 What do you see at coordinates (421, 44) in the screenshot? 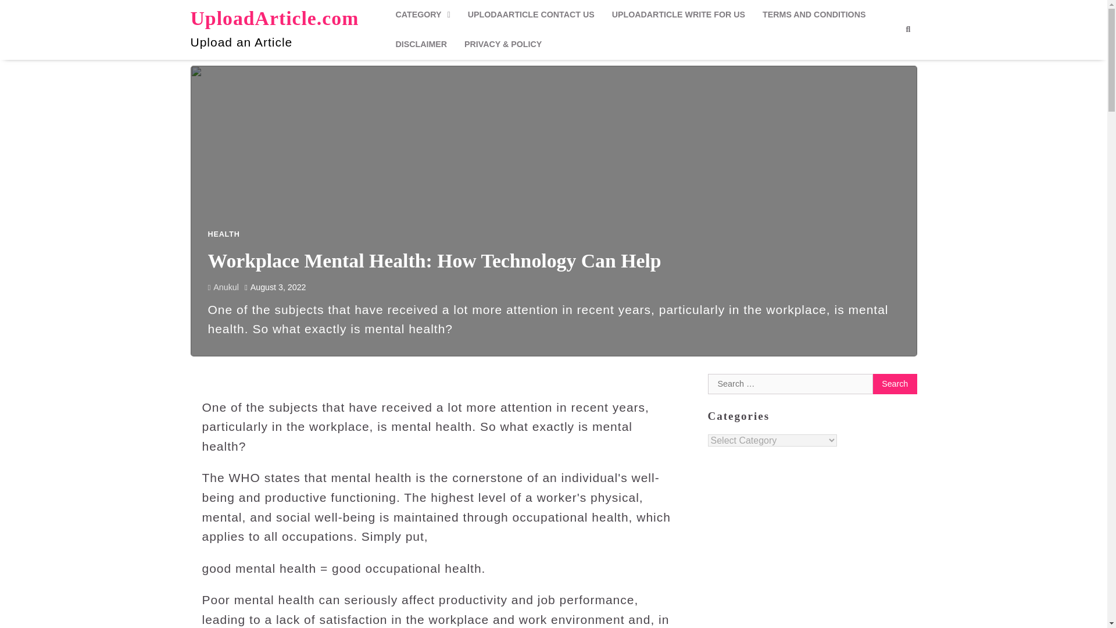
I see `DISCLAIMER` at bounding box center [421, 44].